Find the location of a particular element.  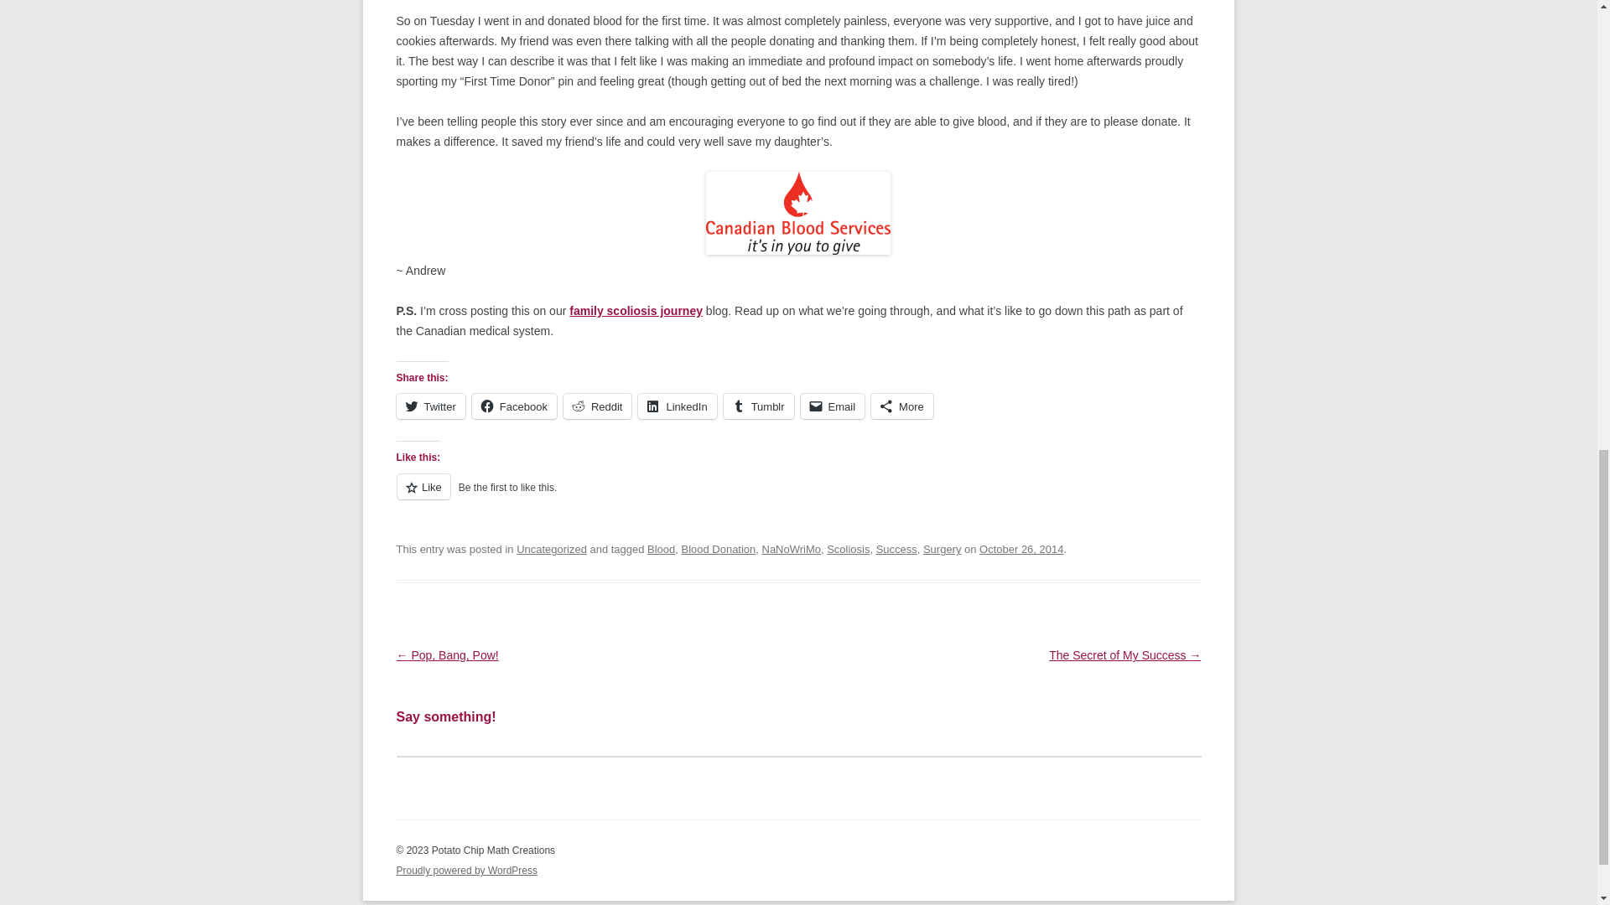

family scoliosis journey is located at coordinates (636, 310).